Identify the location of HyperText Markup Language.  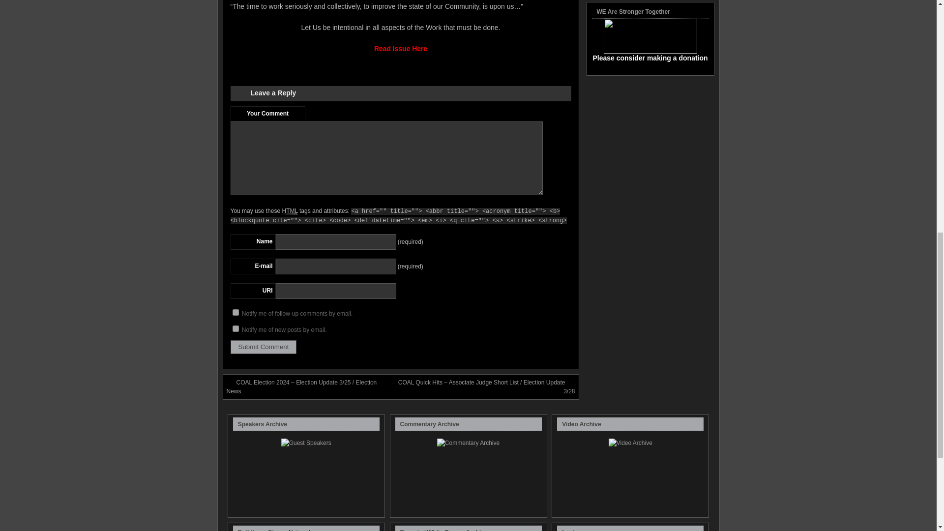
(289, 211).